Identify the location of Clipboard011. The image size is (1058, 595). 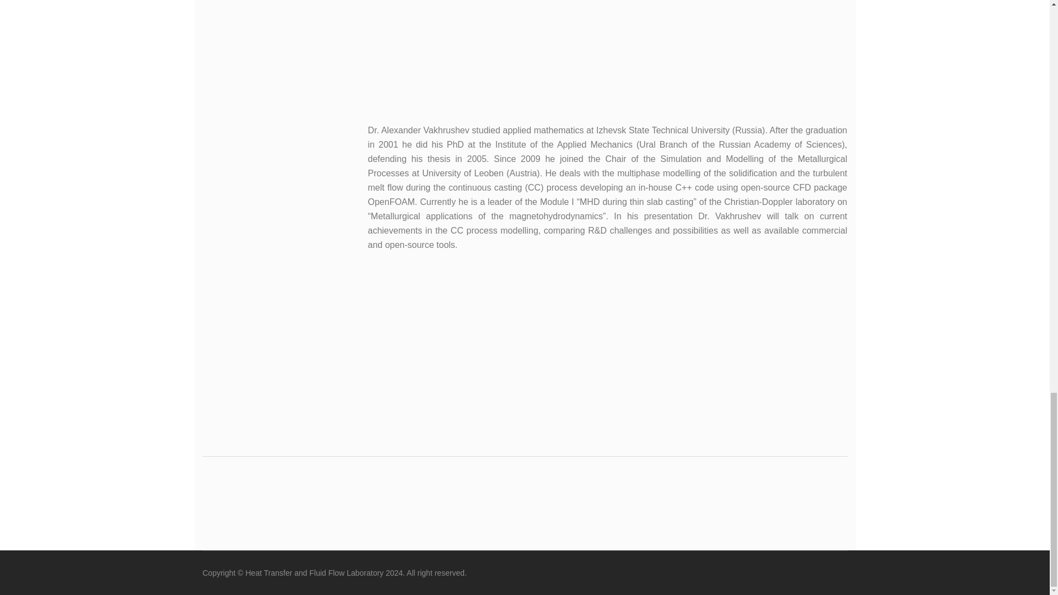
(247, 167).